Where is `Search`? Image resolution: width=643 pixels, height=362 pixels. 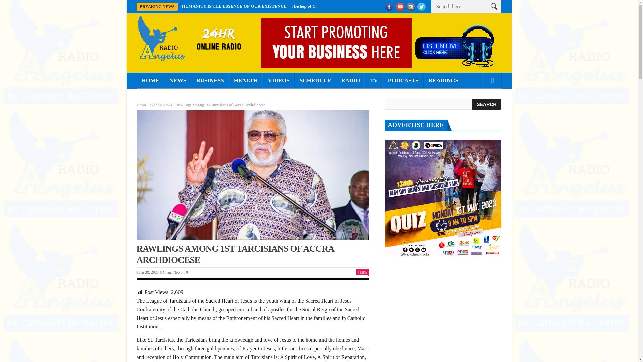 Search is located at coordinates (486, 104).